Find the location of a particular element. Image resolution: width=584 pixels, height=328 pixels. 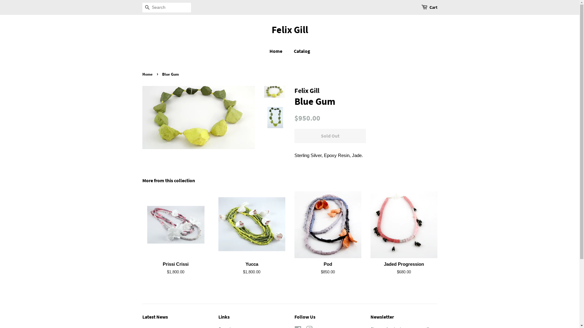

Pod
Regular price
$850.00 is located at coordinates (328, 239).